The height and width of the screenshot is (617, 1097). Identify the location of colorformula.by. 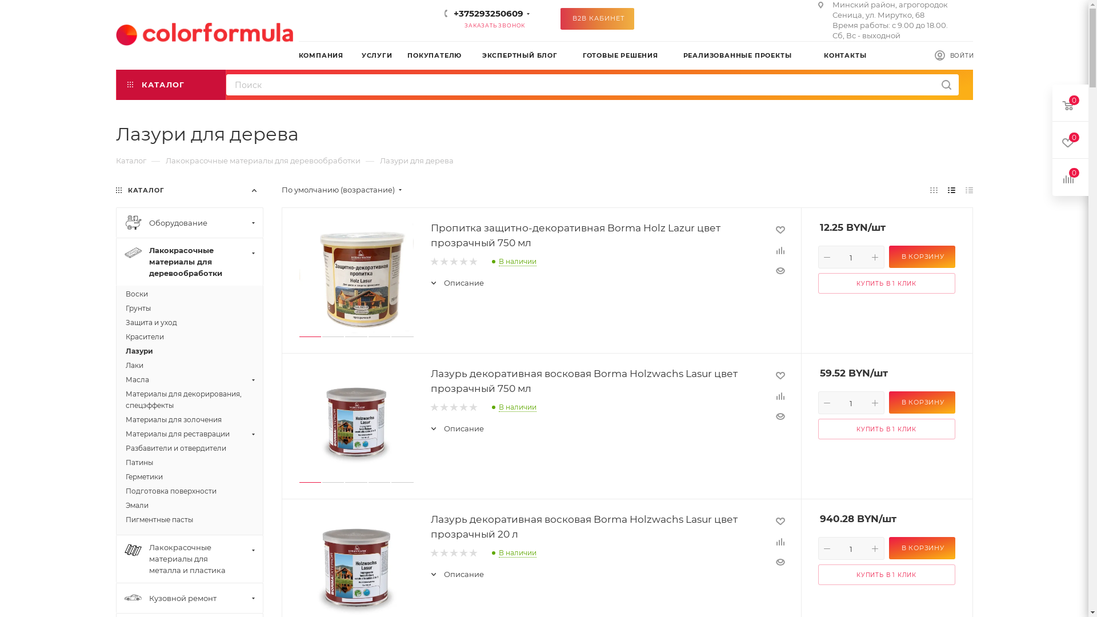
(204, 34).